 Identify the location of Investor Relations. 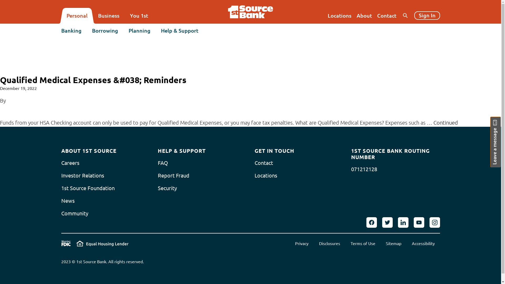
(83, 176).